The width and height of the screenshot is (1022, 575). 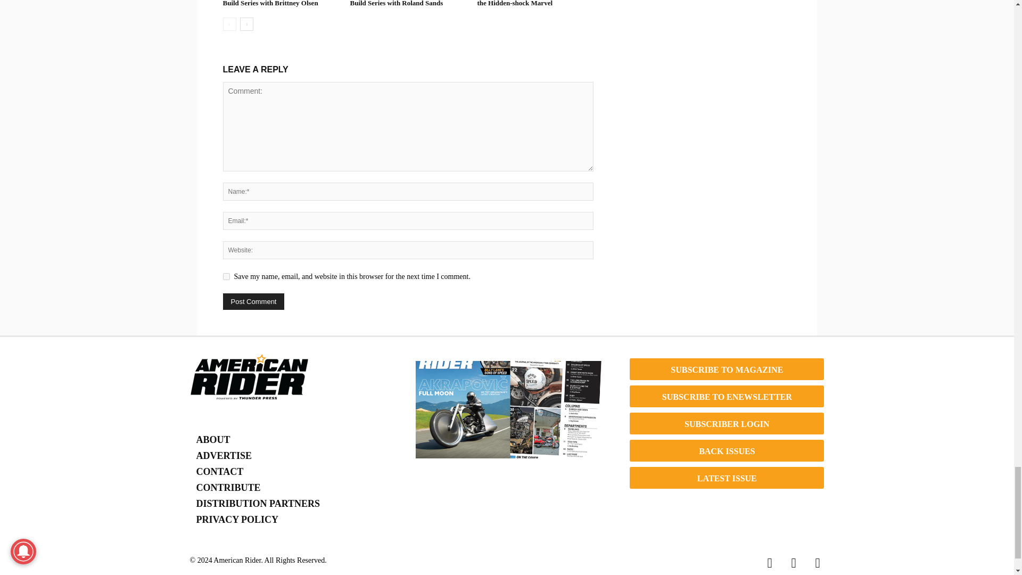 What do you see at coordinates (253, 301) in the screenshot?
I see `Post Comment` at bounding box center [253, 301].